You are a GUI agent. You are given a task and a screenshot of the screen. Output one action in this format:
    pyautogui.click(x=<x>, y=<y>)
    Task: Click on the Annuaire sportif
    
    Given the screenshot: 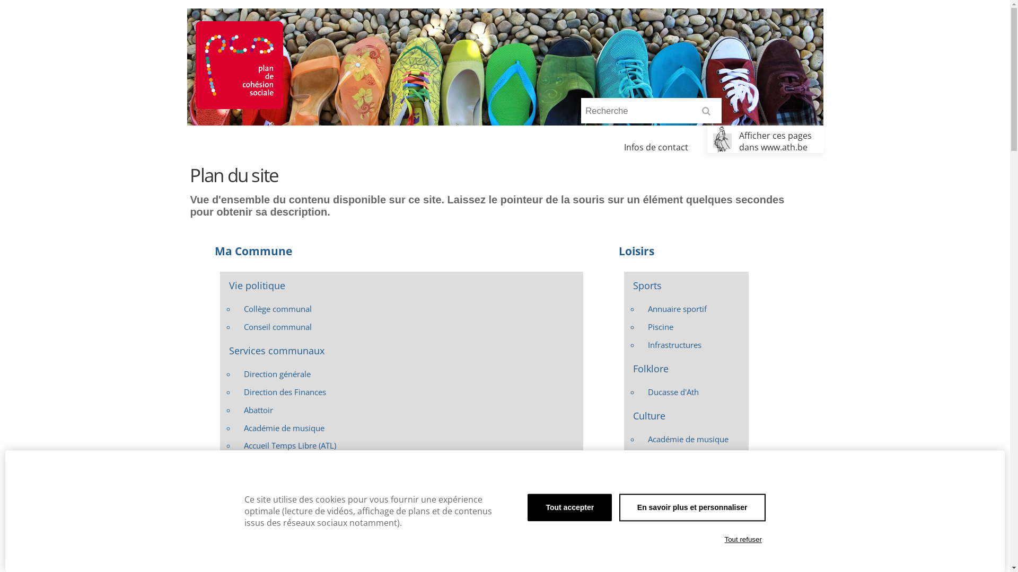 What is the action you would take?
    pyautogui.click(x=694, y=309)
    